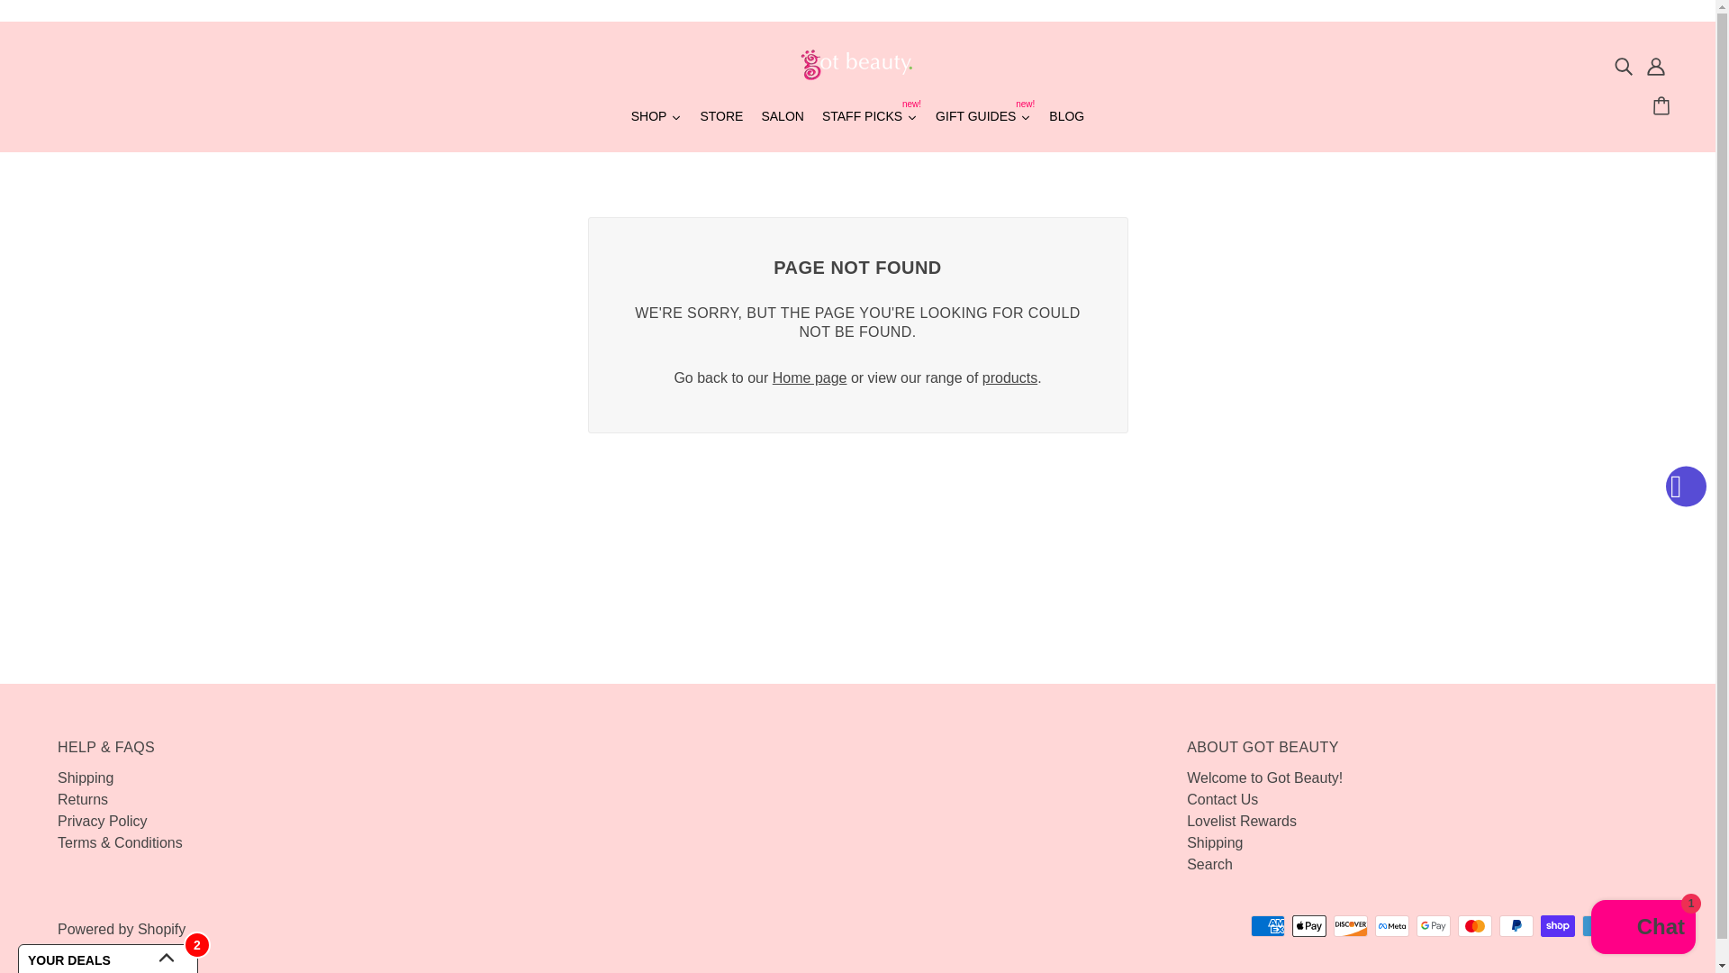 The height and width of the screenshot is (973, 1729). What do you see at coordinates (983, 118) in the screenshot?
I see `SHOP` at bounding box center [983, 118].